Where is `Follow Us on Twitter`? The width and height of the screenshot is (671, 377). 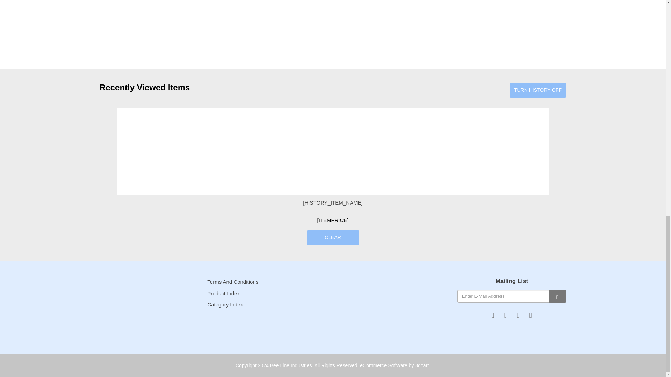 Follow Us on Twitter is located at coordinates (505, 315).